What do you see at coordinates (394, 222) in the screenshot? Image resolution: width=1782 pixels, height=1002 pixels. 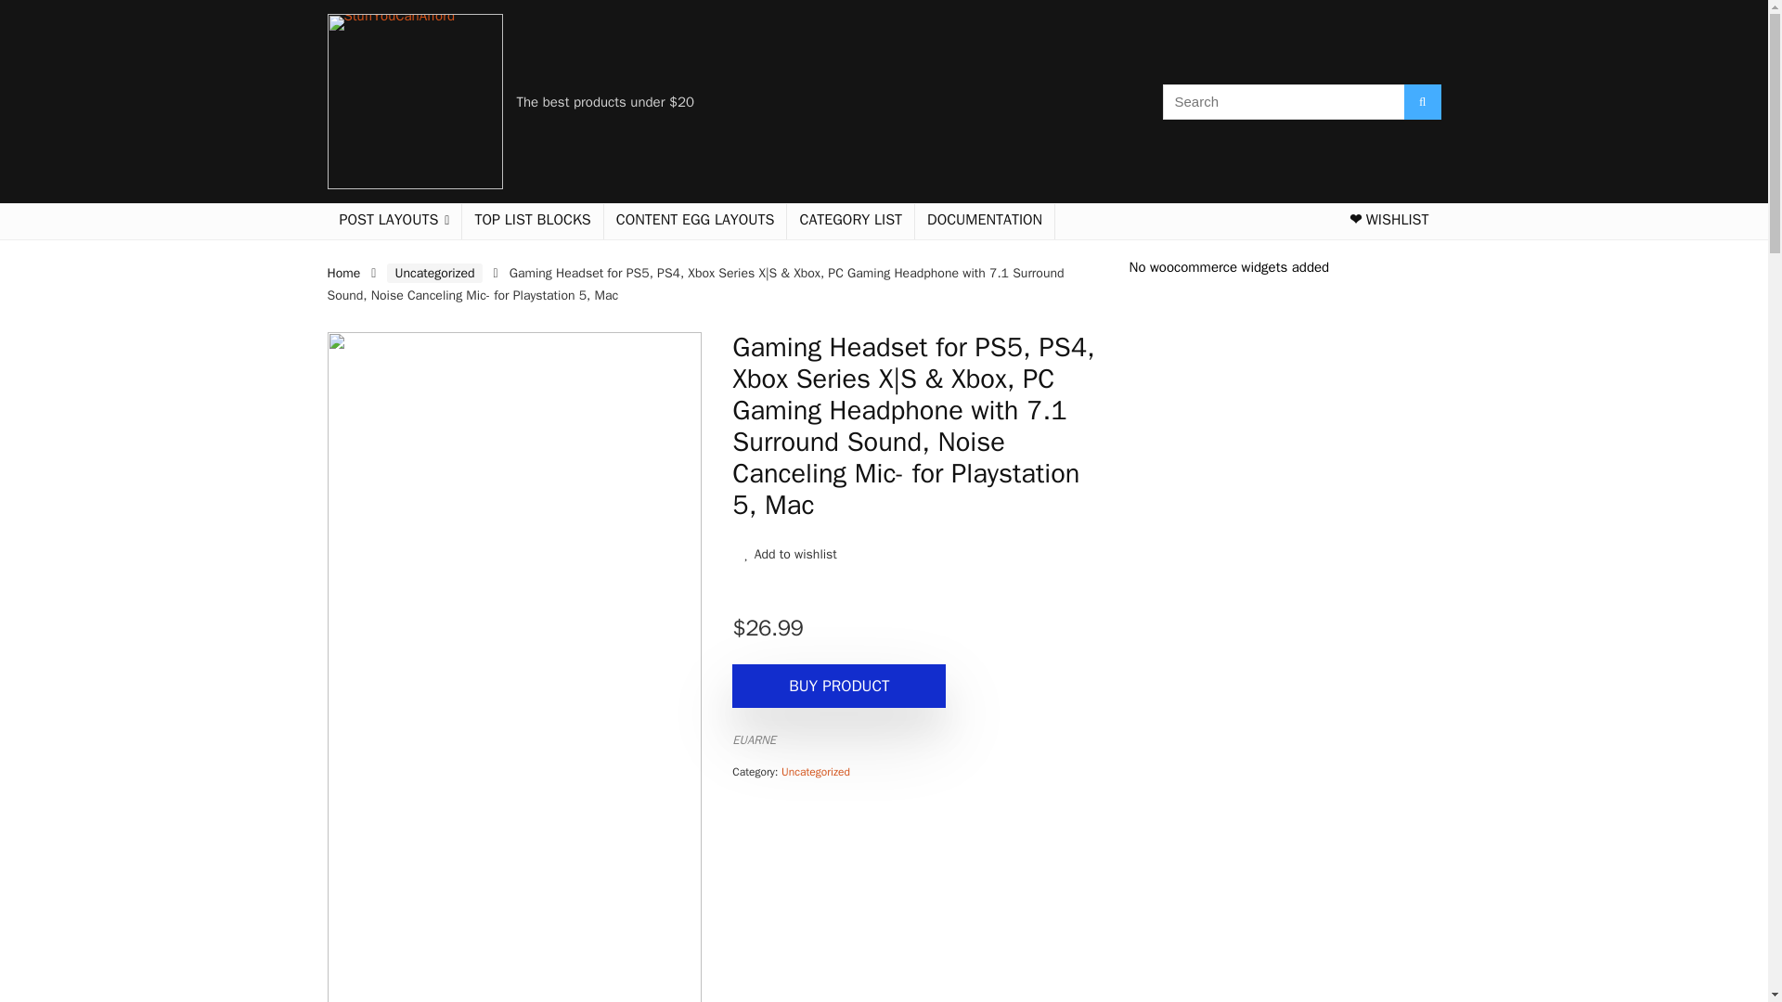 I see `POST LAYOUTS` at bounding box center [394, 222].